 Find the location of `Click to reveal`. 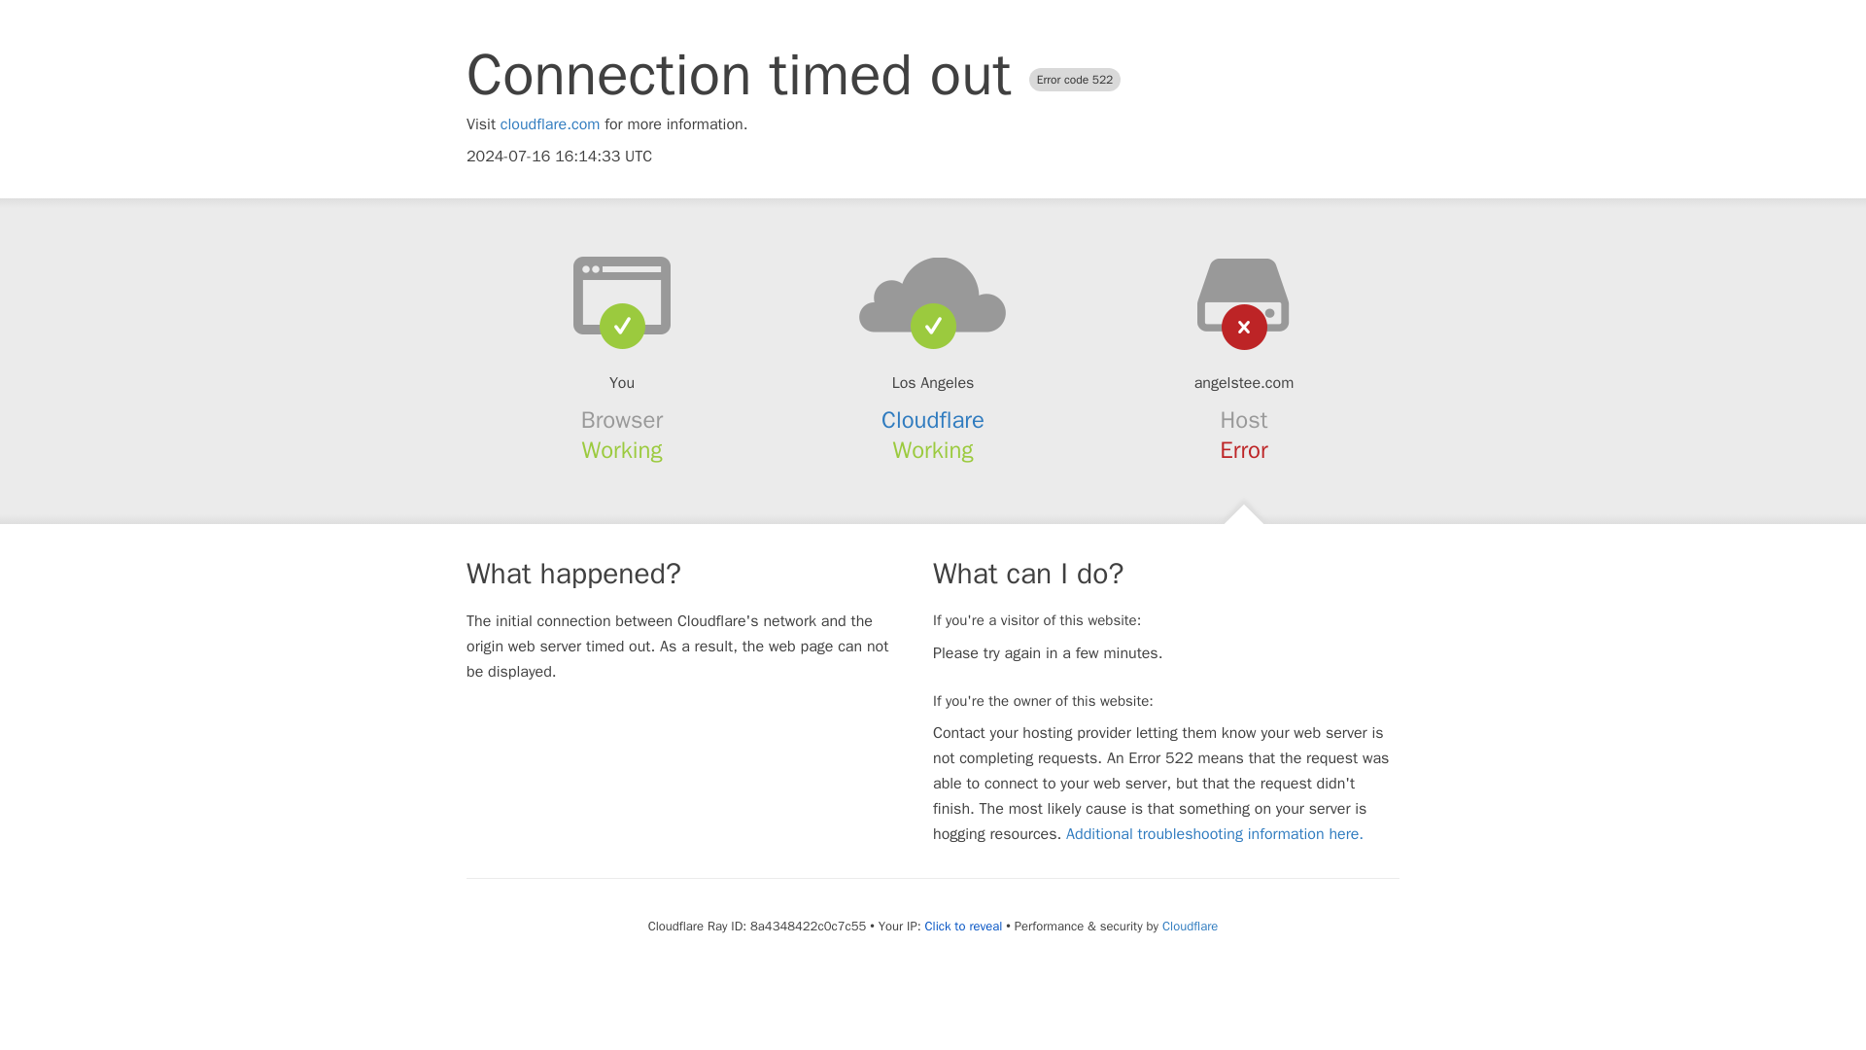

Click to reveal is located at coordinates (962, 926).